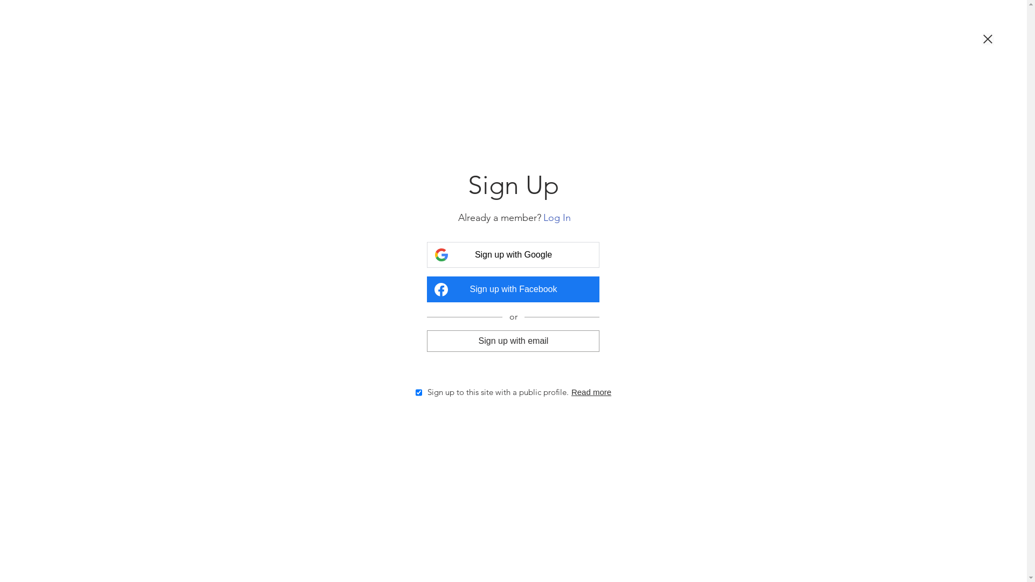 This screenshot has height=582, width=1035. What do you see at coordinates (591, 392) in the screenshot?
I see `Read more` at bounding box center [591, 392].